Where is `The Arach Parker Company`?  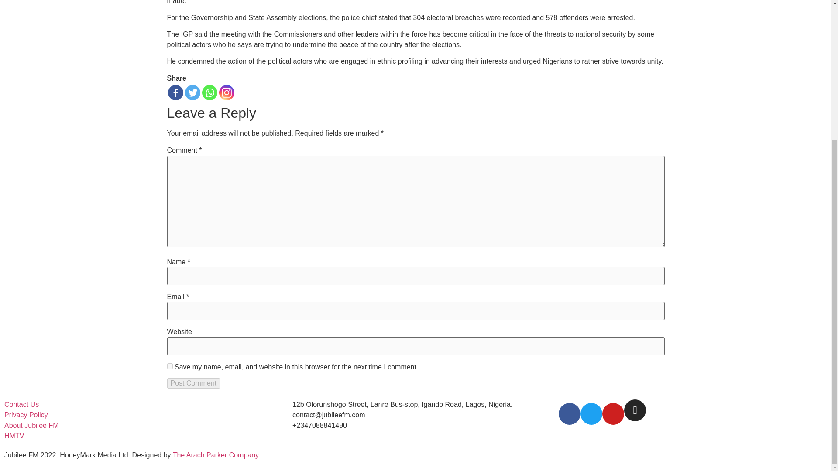
The Arach Parker Company is located at coordinates (216, 454).